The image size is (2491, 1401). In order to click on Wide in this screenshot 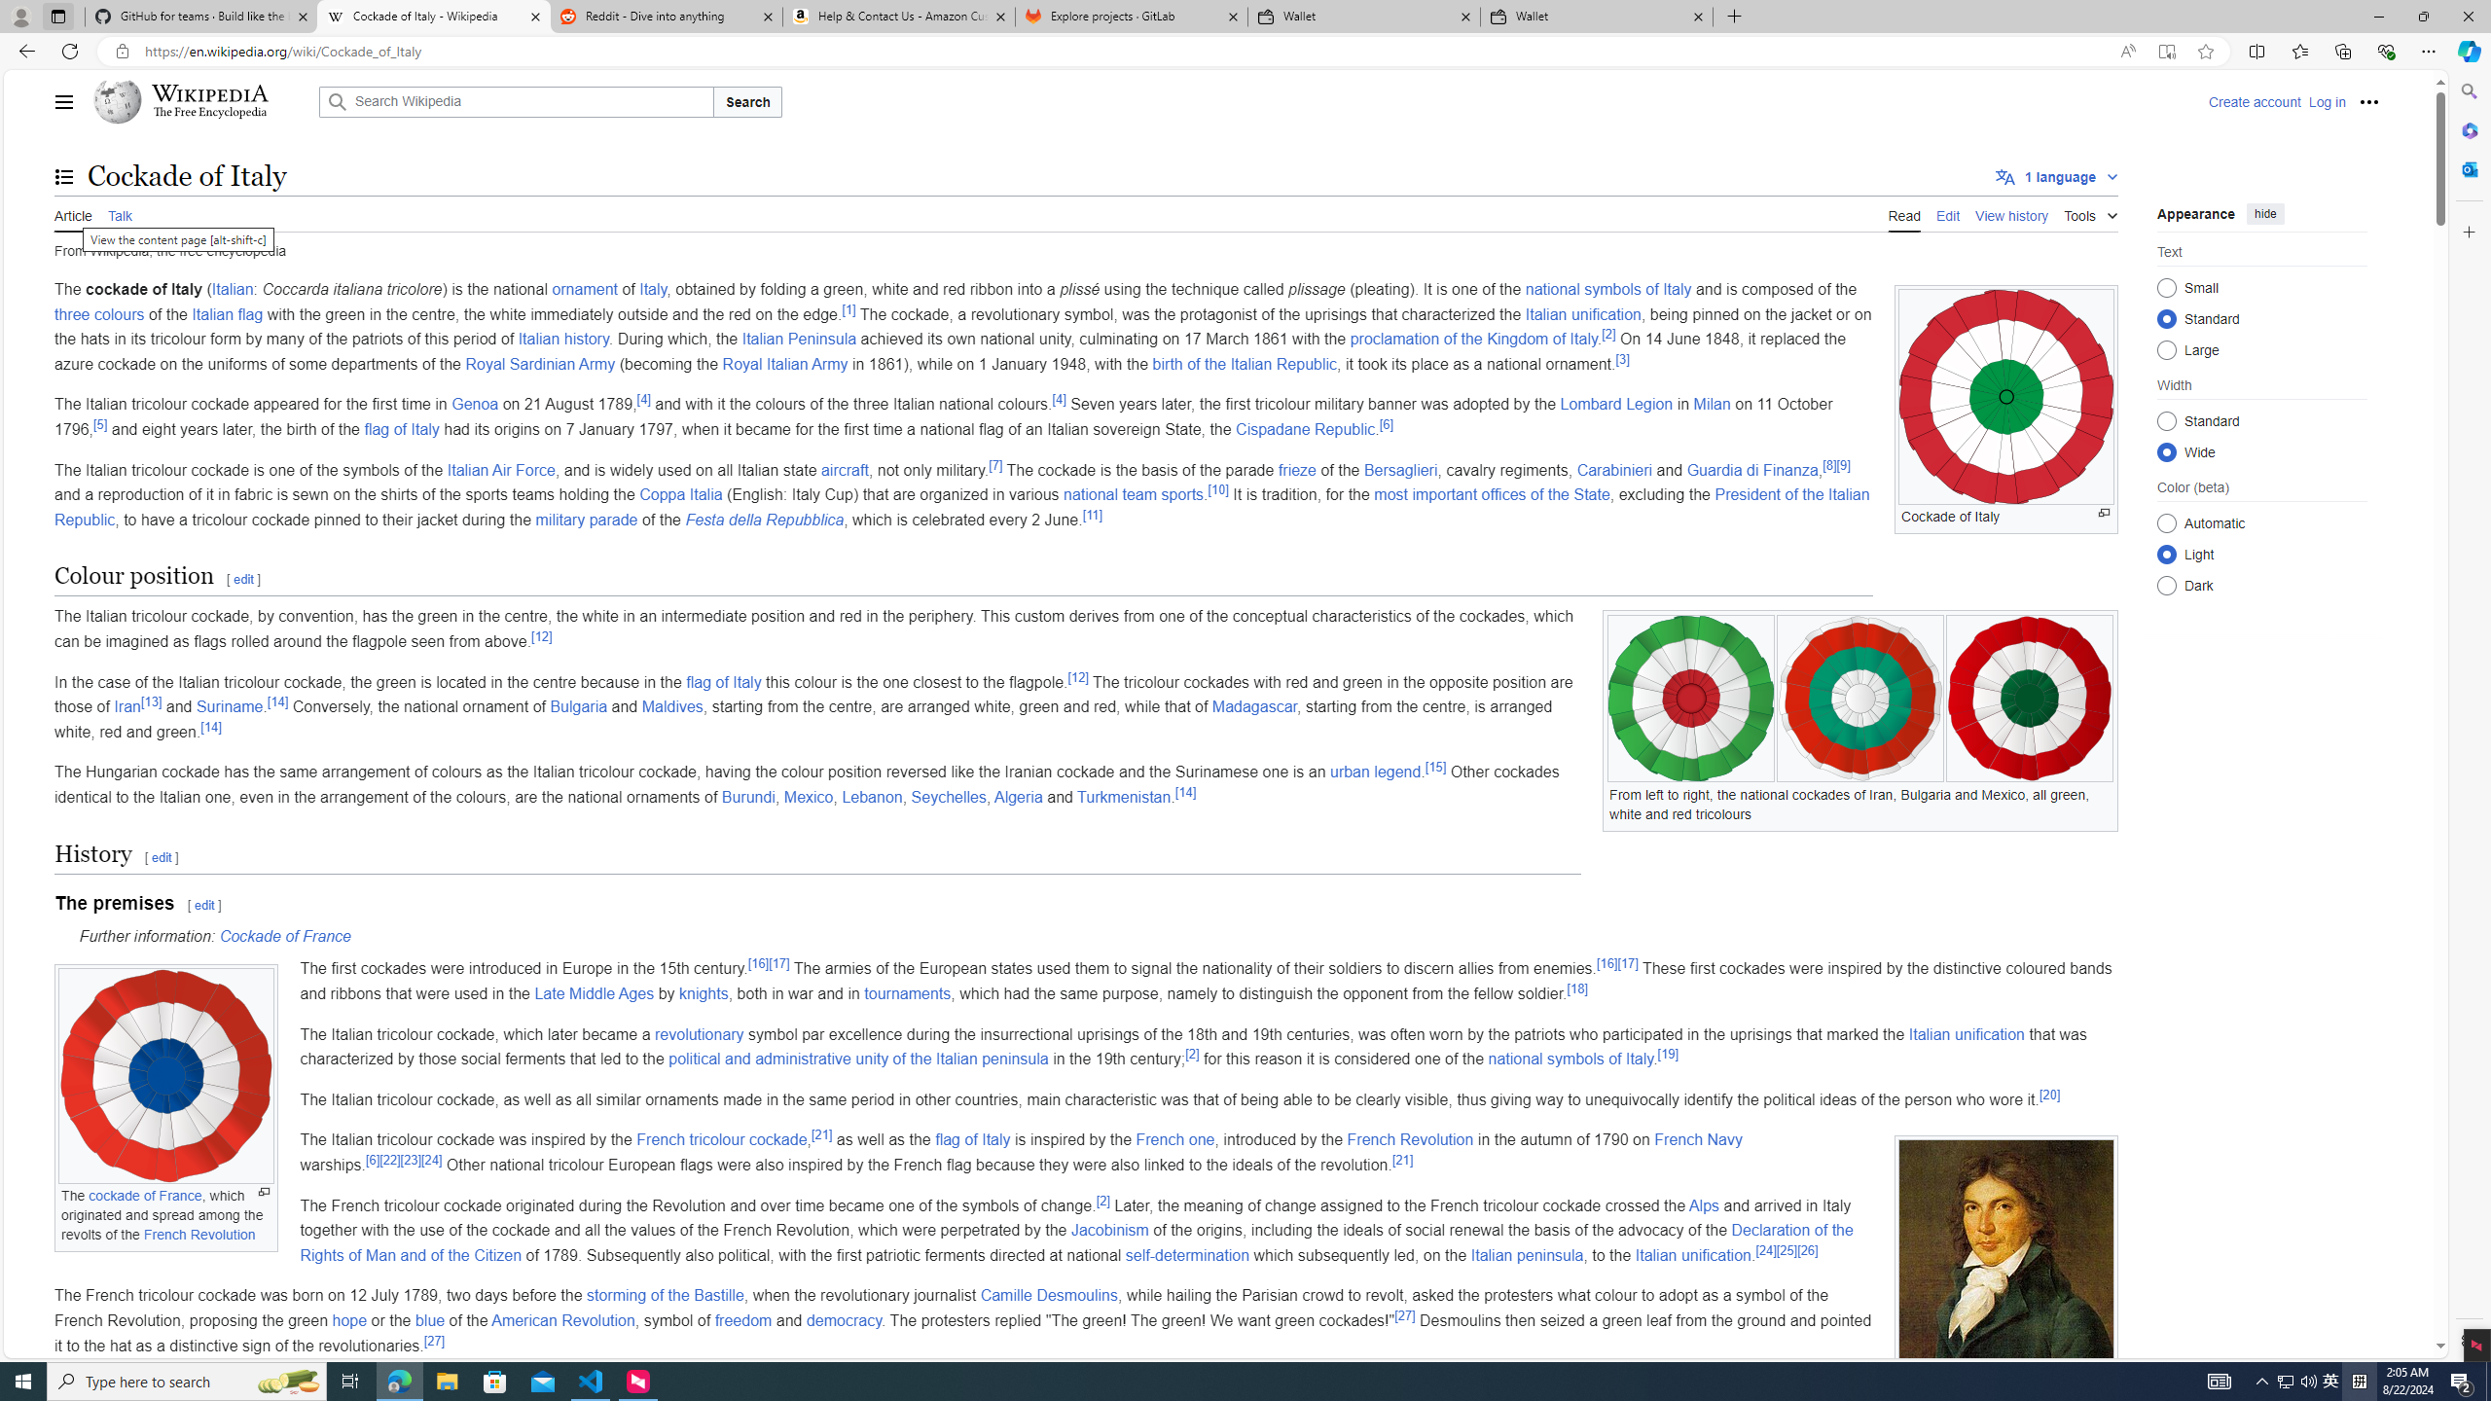, I will do `click(2166, 451)`.